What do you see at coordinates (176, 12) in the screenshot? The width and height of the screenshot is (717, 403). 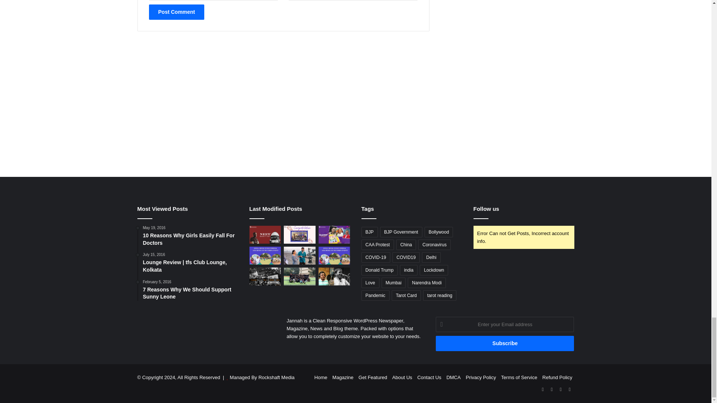 I see `Post Comment` at bounding box center [176, 12].